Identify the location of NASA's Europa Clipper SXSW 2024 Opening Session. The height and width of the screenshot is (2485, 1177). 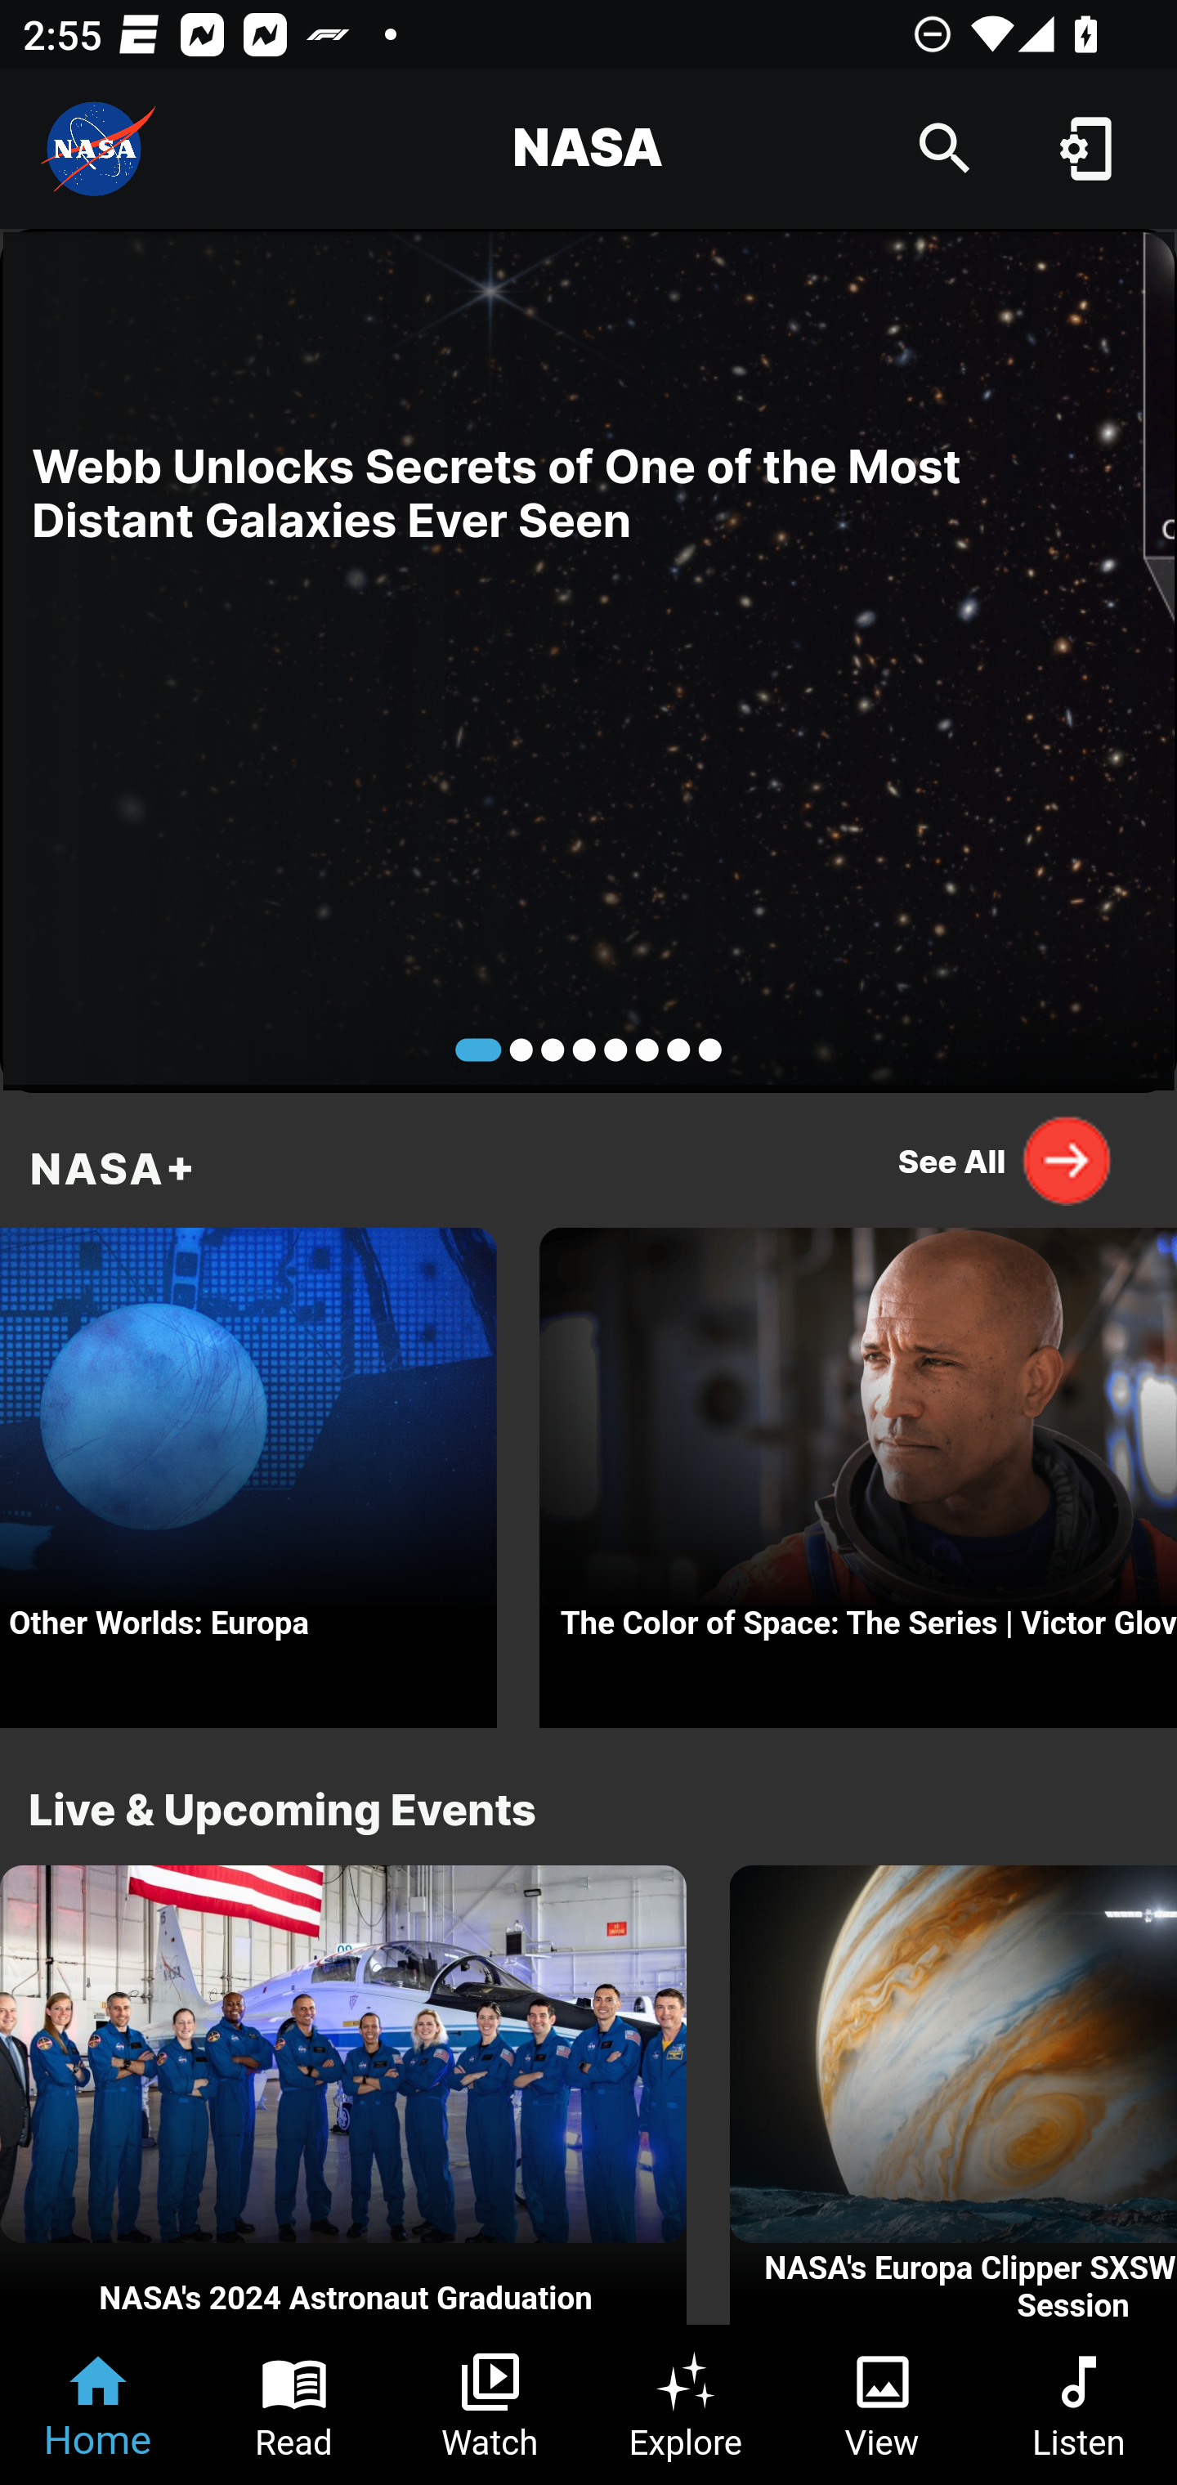
(953, 2096).